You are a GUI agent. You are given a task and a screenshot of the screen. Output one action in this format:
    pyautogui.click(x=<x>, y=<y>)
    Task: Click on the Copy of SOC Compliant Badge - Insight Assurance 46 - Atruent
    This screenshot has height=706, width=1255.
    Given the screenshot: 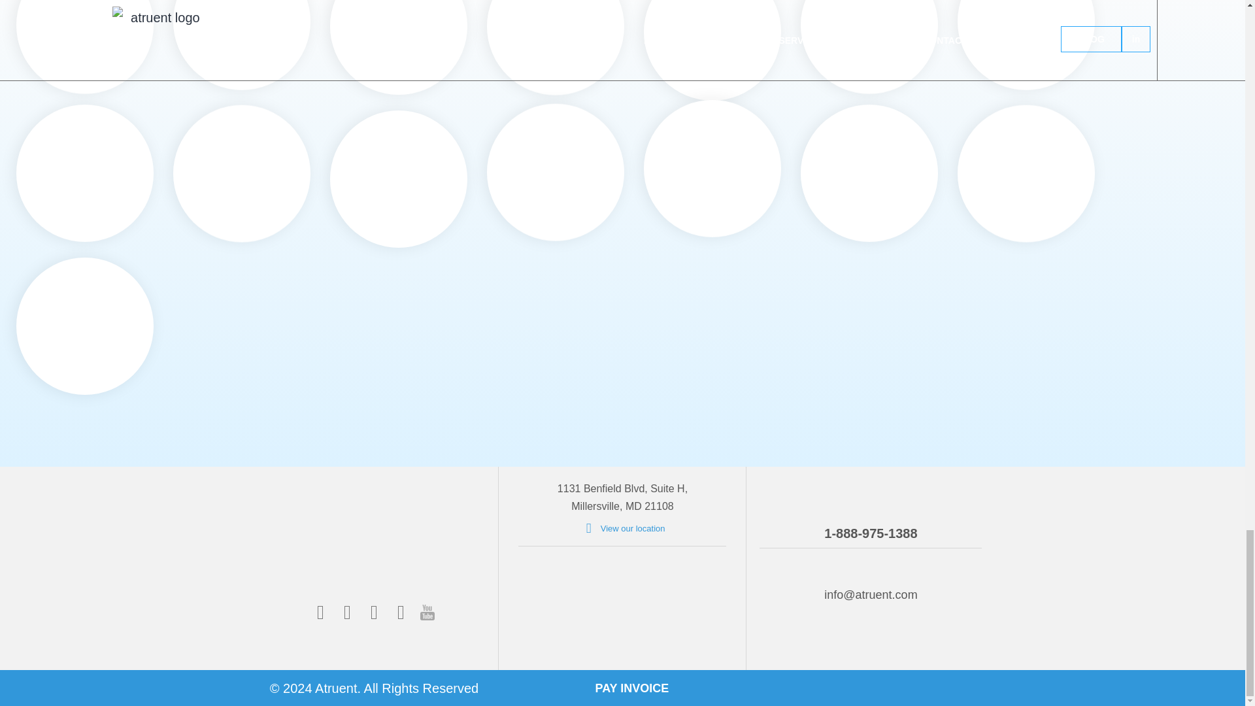 What is the action you would take?
    pyautogui.click(x=673, y=604)
    